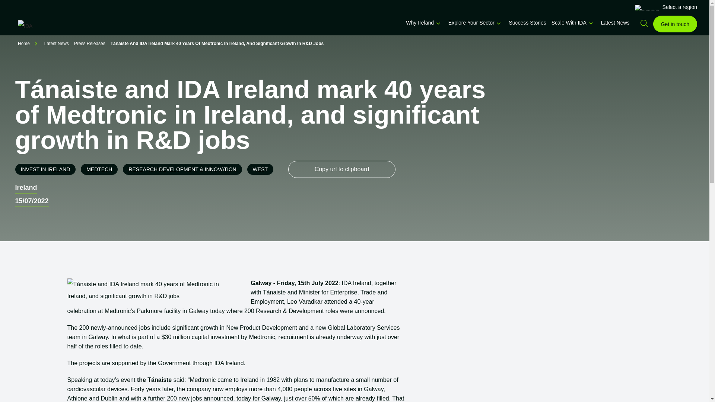 The width and height of the screenshot is (715, 402). What do you see at coordinates (527, 22) in the screenshot?
I see `Success Stories` at bounding box center [527, 22].